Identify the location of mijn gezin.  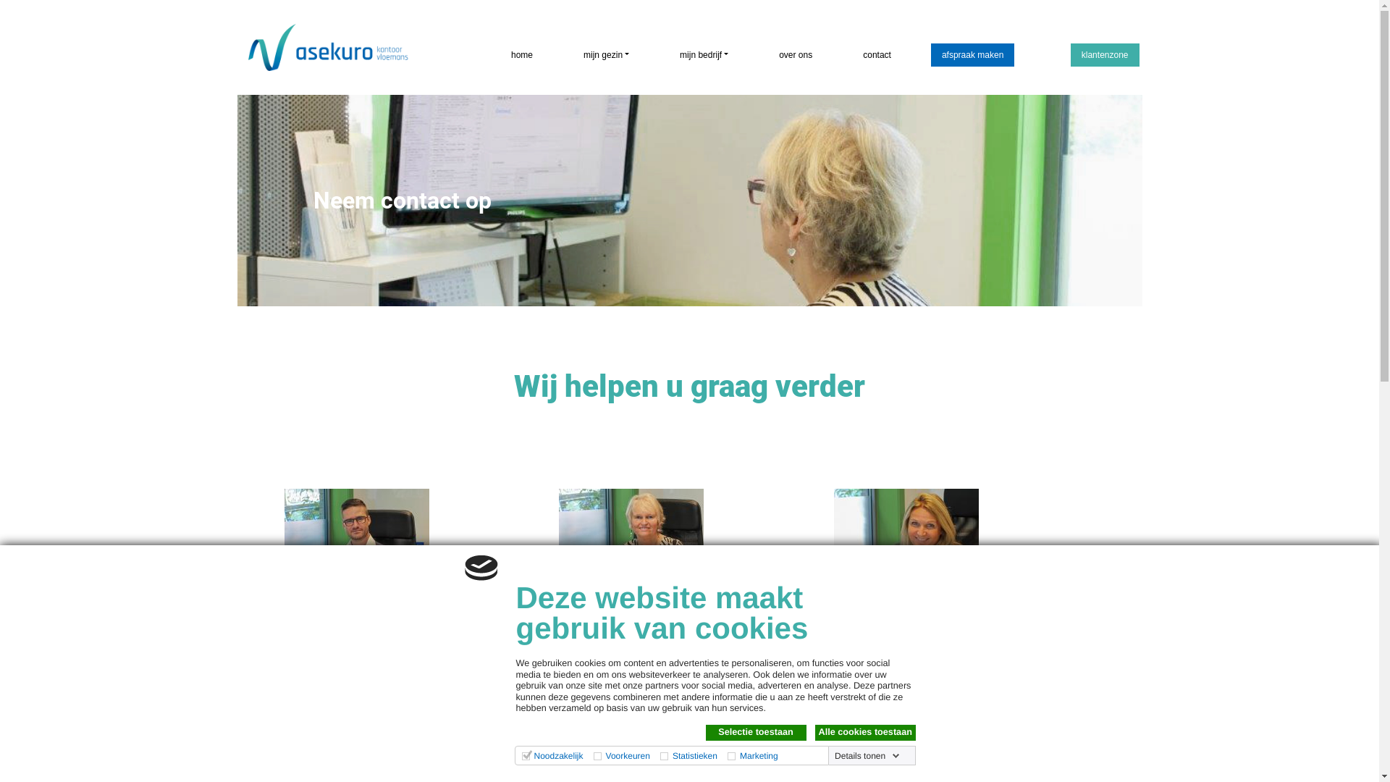
(607, 55).